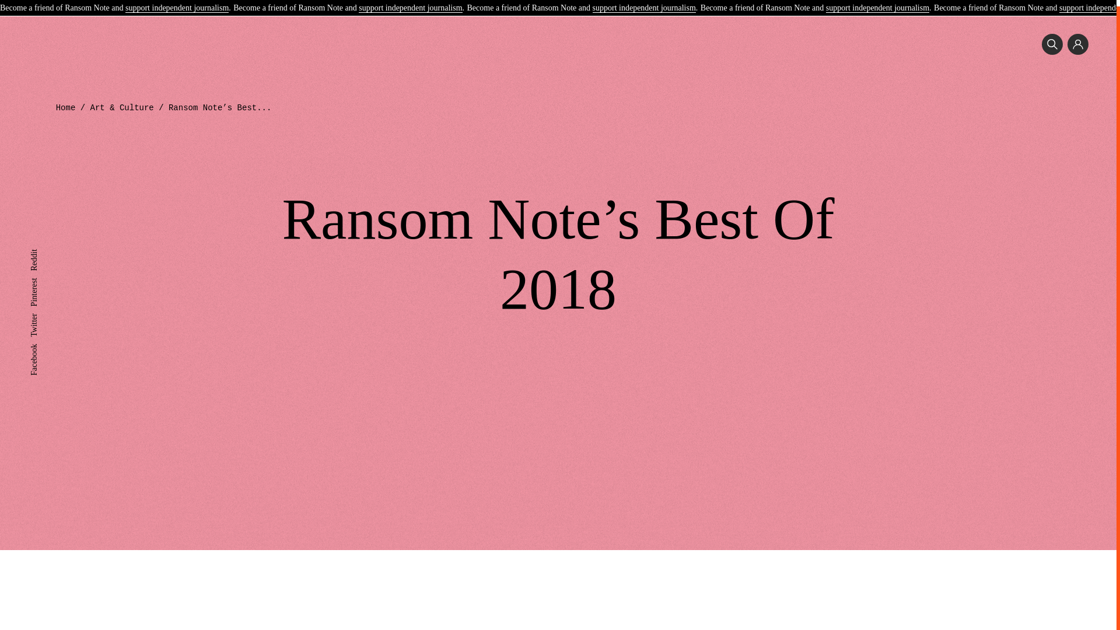 Image resolution: width=1120 pixels, height=630 pixels. What do you see at coordinates (66, 108) in the screenshot?
I see `Home` at bounding box center [66, 108].